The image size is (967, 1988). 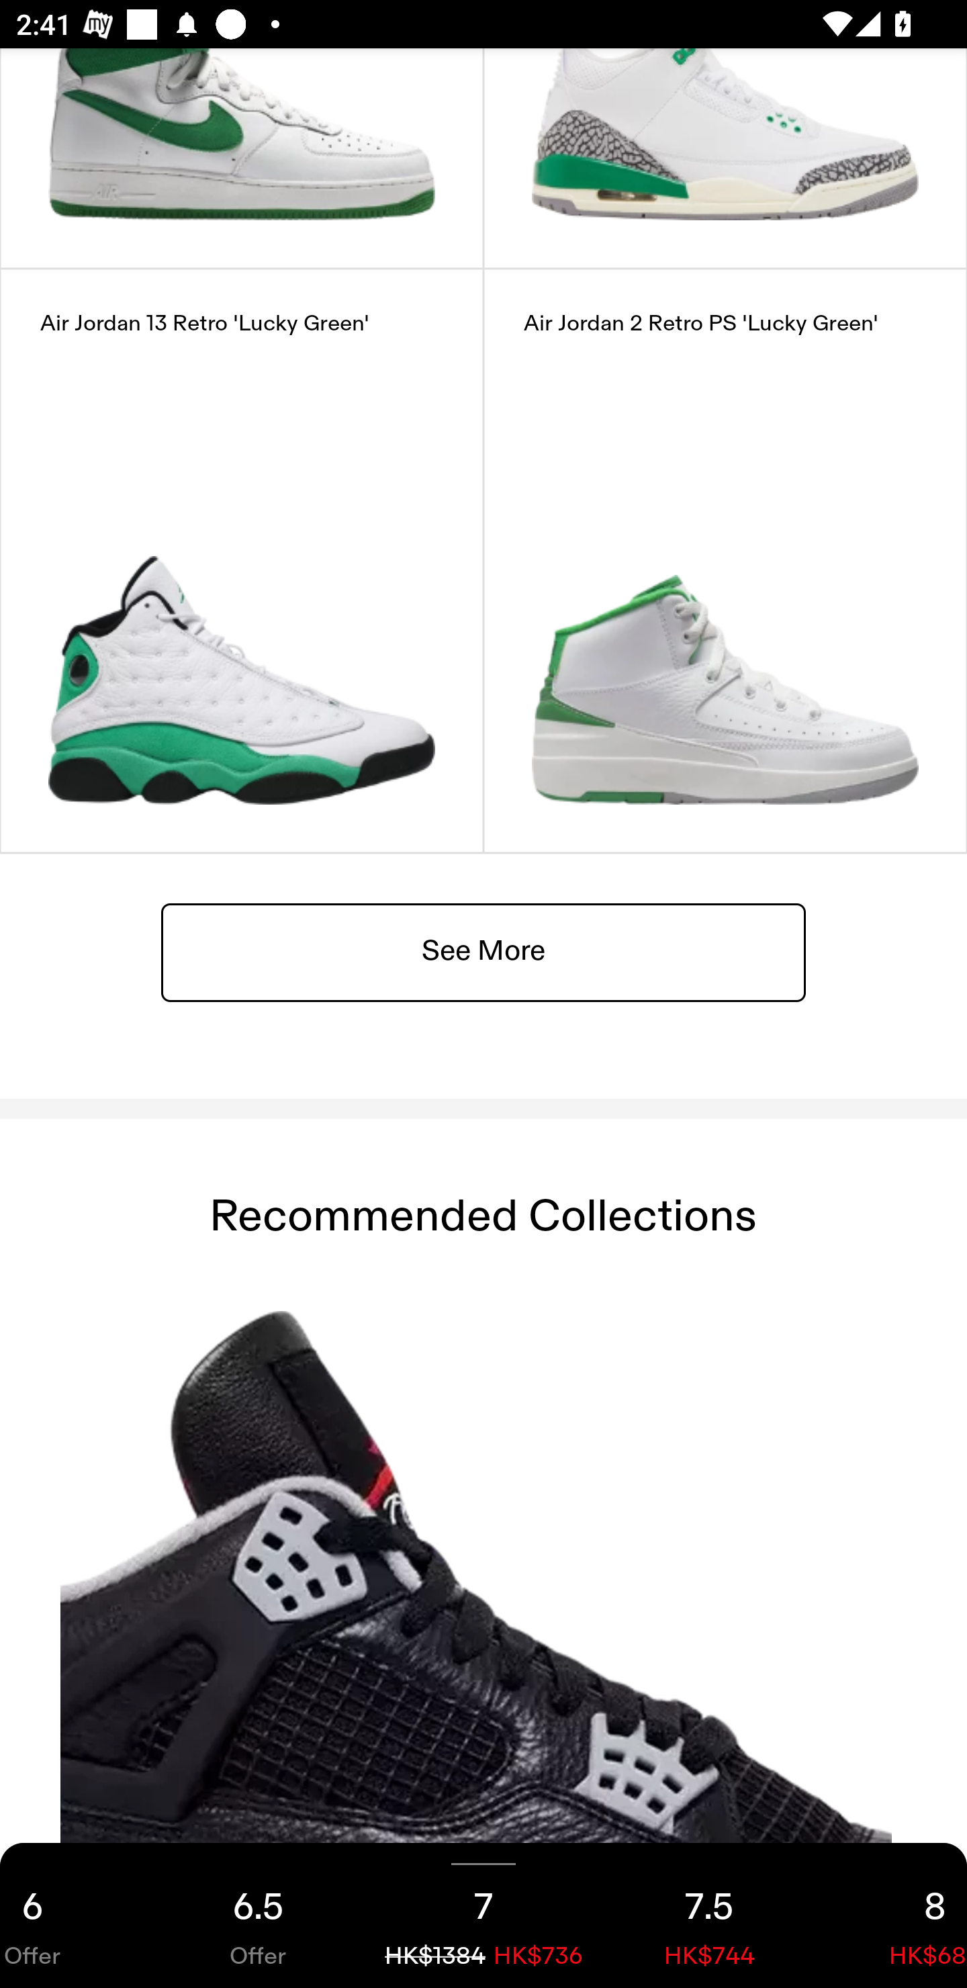 What do you see at coordinates (73, 1915) in the screenshot?
I see `6 Offer` at bounding box center [73, 1915].